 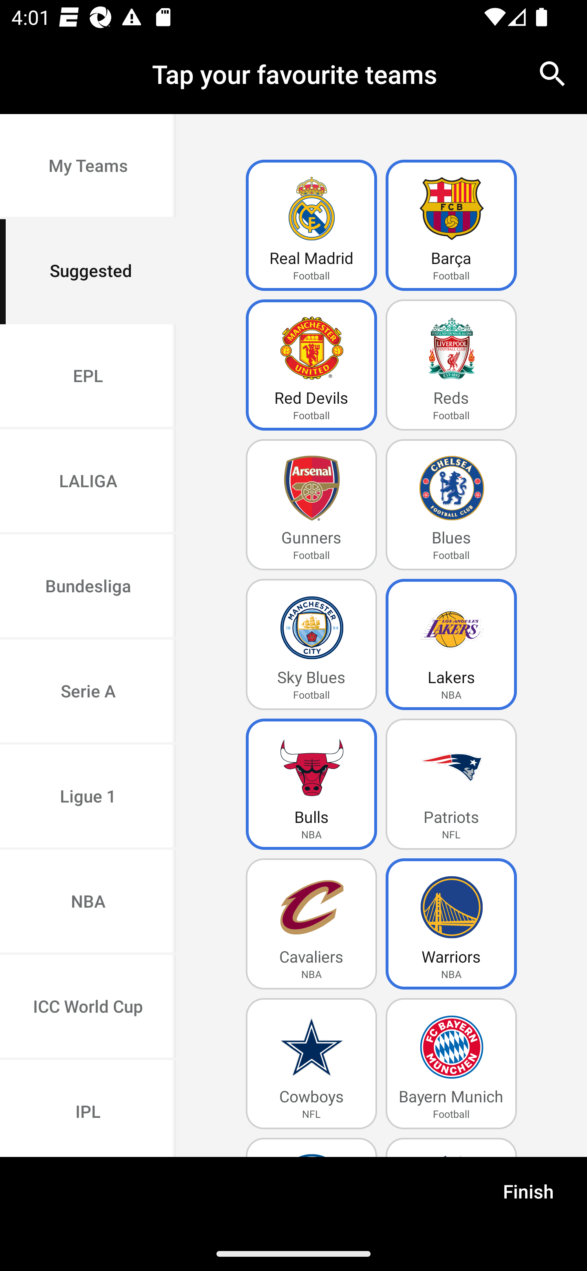 I want to click on search, so click(x=553, y=73).